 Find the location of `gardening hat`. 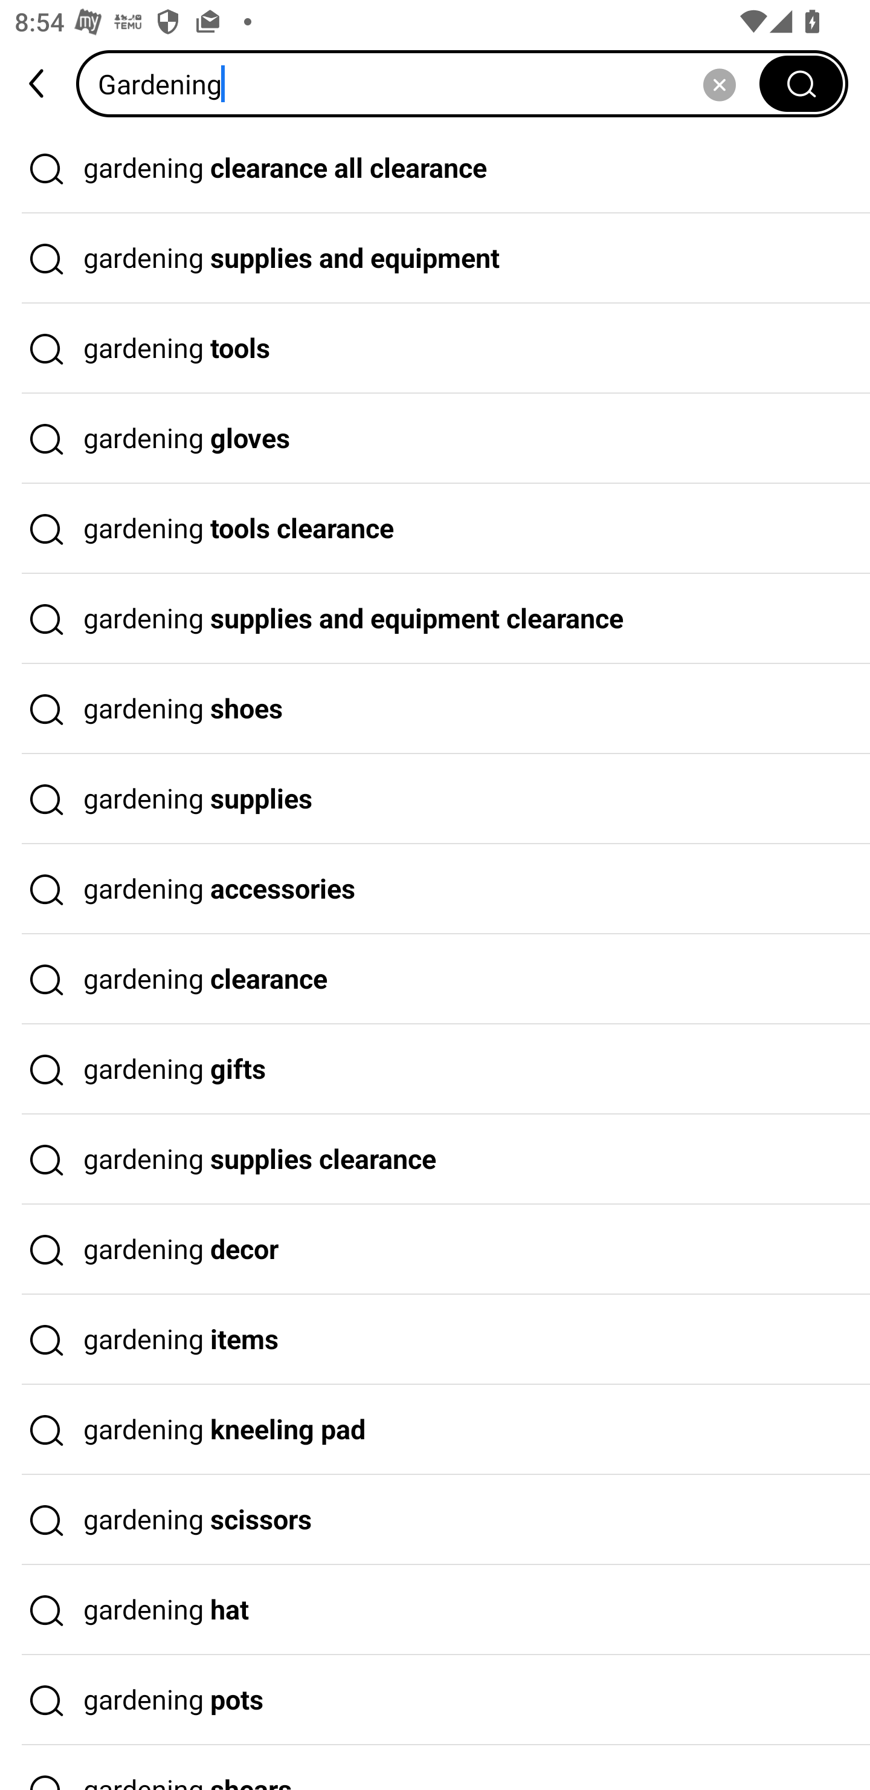

gardening hat is located at coordinates (435, 1610).